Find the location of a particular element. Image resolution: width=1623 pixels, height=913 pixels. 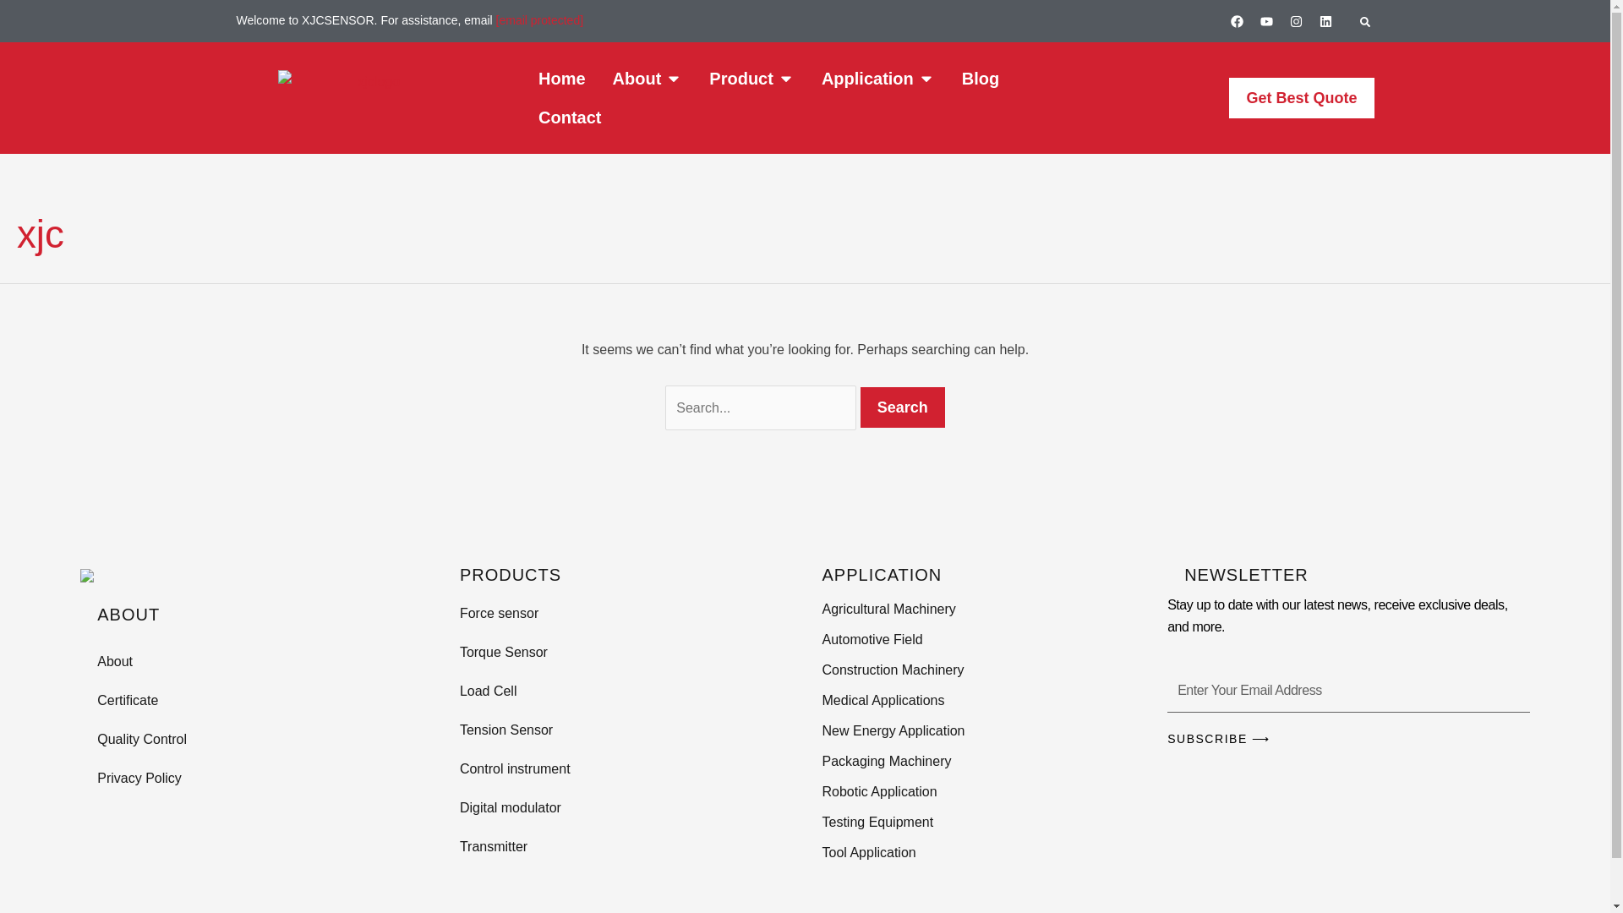

Open About is located at coordinates (673, 78).